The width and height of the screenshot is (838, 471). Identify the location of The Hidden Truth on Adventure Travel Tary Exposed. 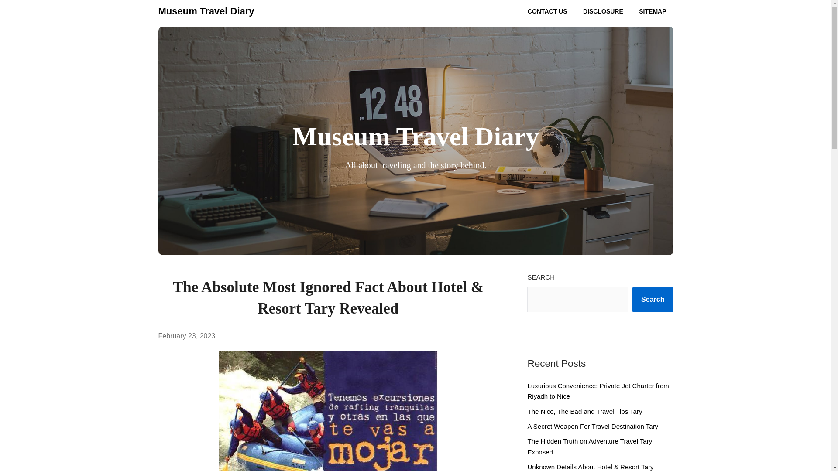
(589, 447).